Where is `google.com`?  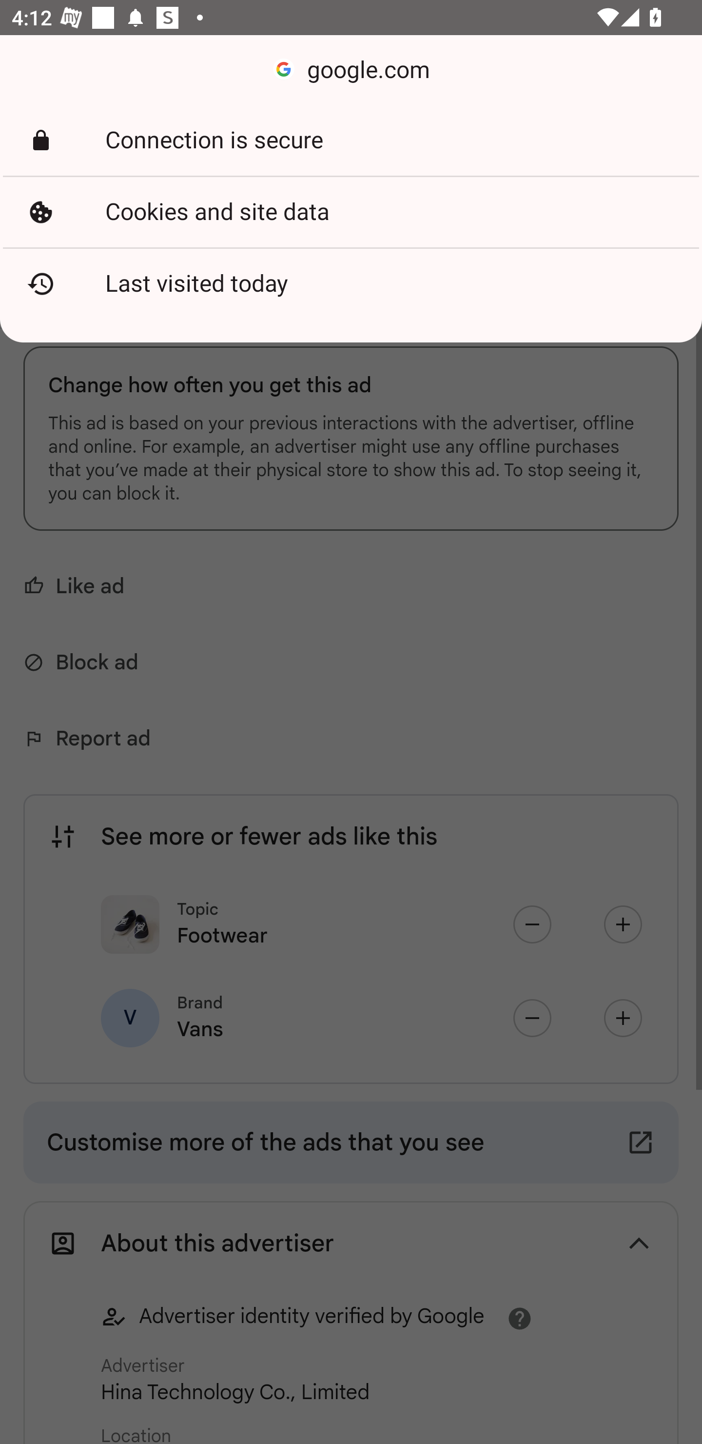
google.com is located at coordinates (351, 70).